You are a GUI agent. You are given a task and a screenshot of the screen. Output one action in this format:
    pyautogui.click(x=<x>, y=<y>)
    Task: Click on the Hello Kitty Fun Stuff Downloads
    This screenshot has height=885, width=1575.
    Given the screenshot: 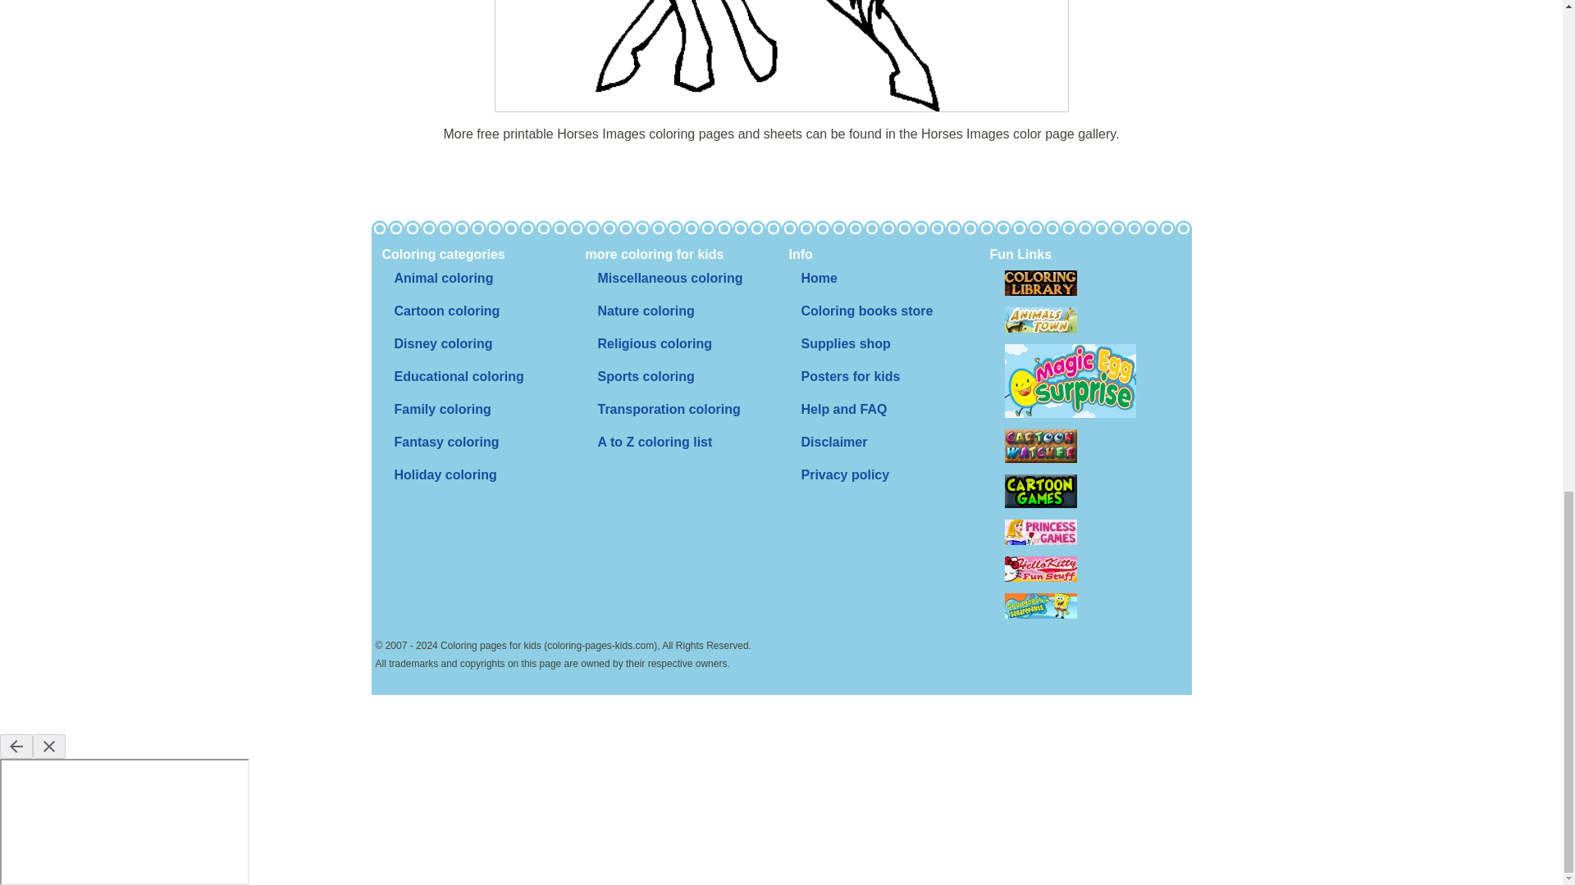 What is the action you would take?
    pyautogui.click(x=1040, y=569)
    